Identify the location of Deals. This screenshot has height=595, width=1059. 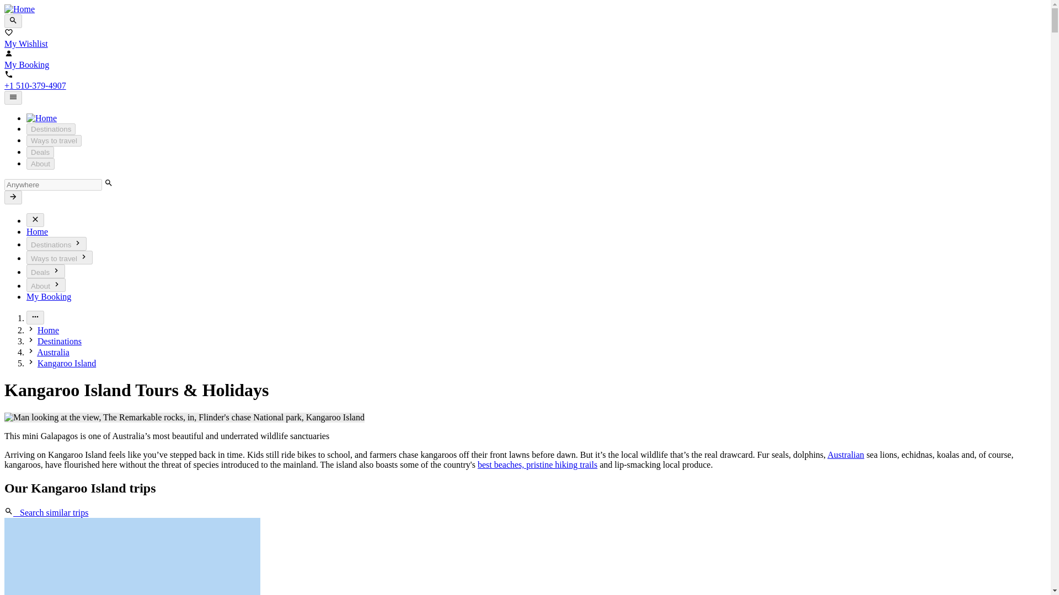
(40, 152).